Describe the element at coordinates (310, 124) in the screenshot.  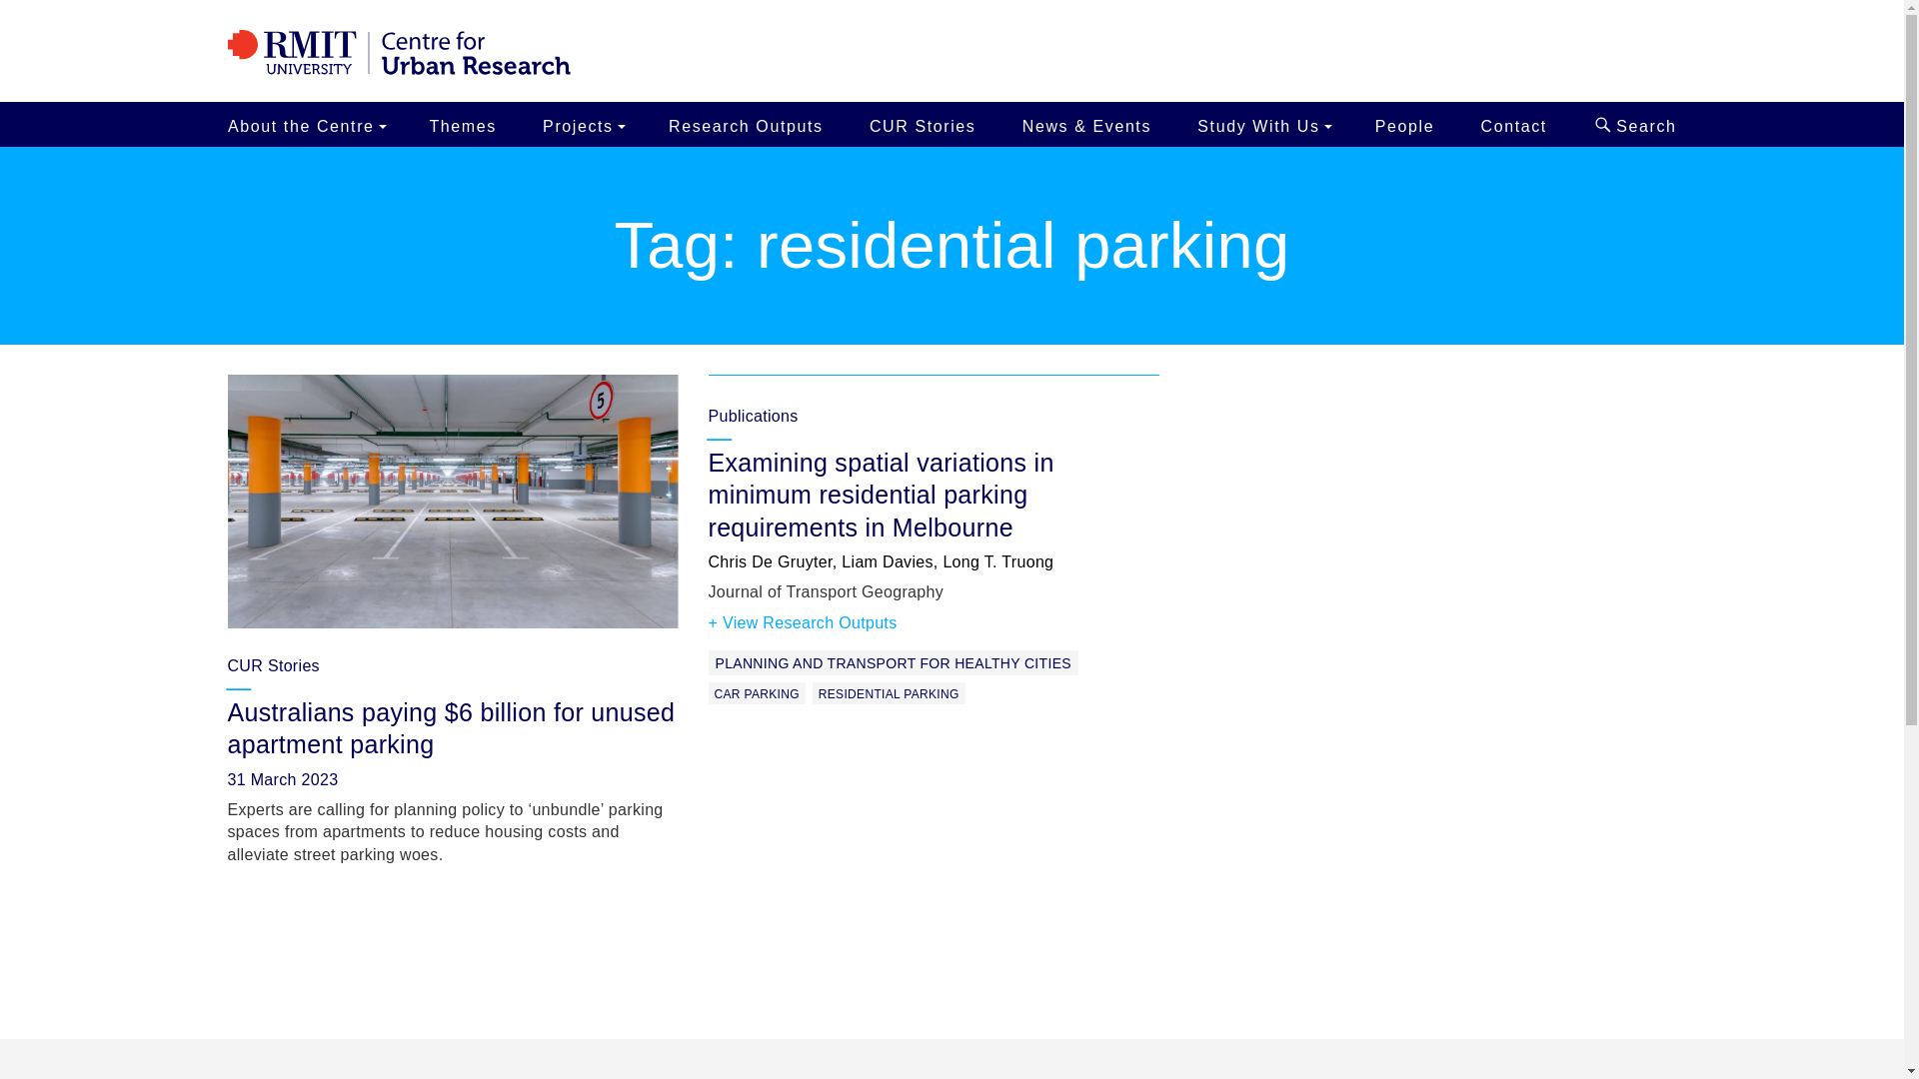
I see `About the Centre` at that location.